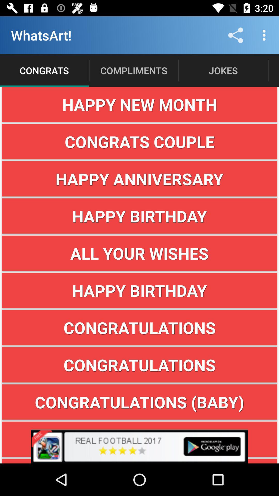 This screenshot has width=279, height=496. I want to click on jump until good for you! button, so click(139, 461).